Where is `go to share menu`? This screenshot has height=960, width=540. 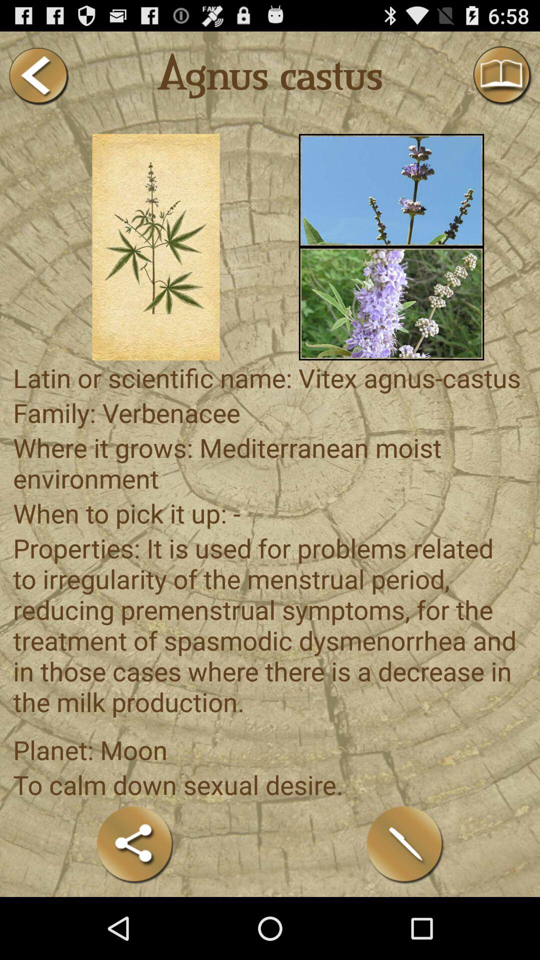 go to share menu is located at coordinates (135, 844).